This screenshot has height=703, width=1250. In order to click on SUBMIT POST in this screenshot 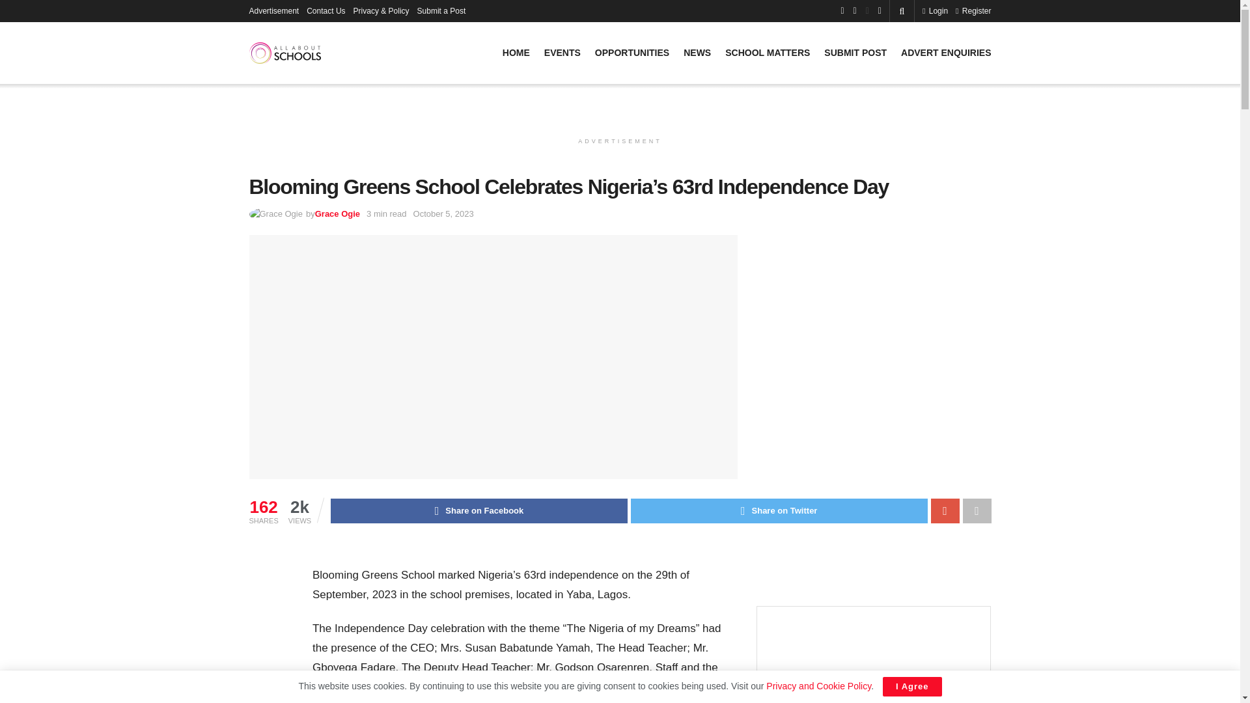, I will do `click(855, 52)`.